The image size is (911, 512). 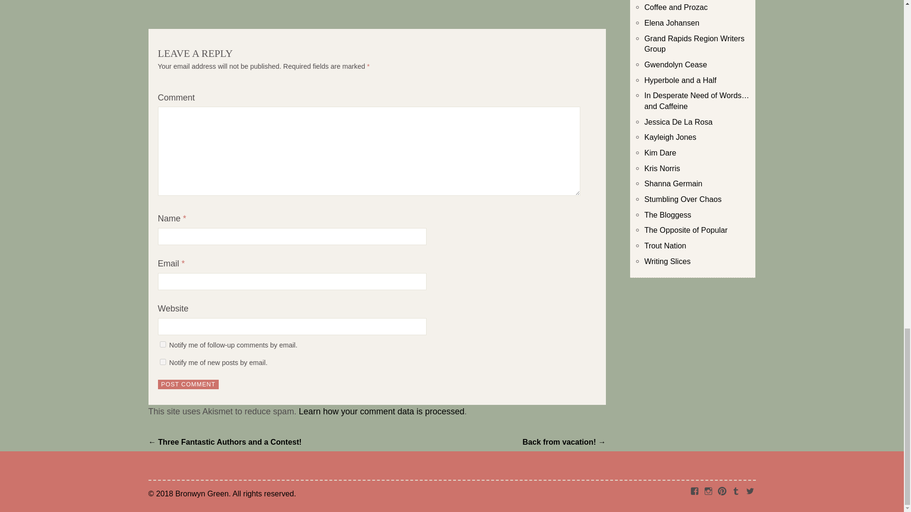 What do you see at coordinates (188, 384) in the screenshot?
I see `Post Comment` at bounding box center [188, 384].